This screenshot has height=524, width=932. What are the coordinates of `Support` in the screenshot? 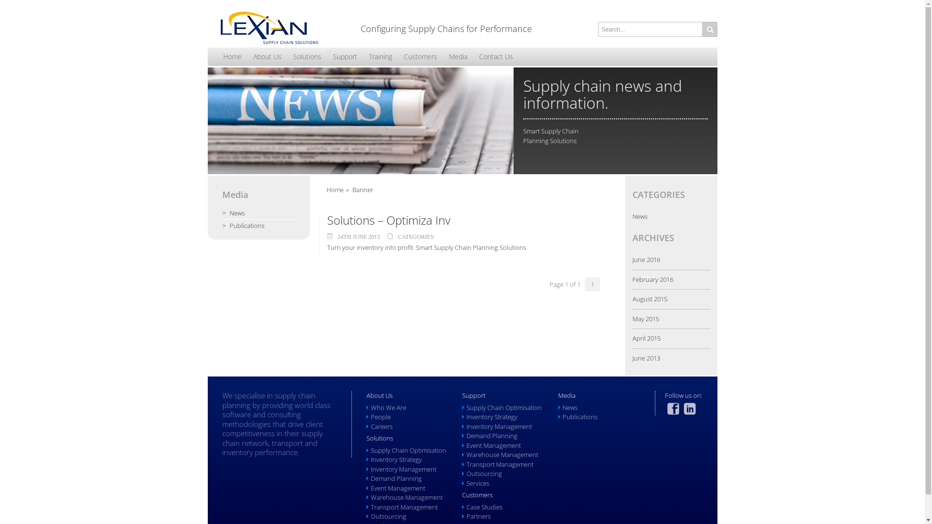 It's located at (345, 57).